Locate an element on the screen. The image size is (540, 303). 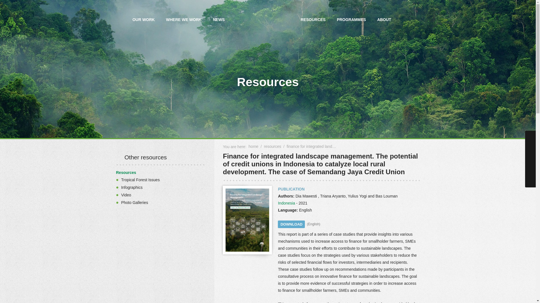
Indonesia is located at coordinates (286, 203).